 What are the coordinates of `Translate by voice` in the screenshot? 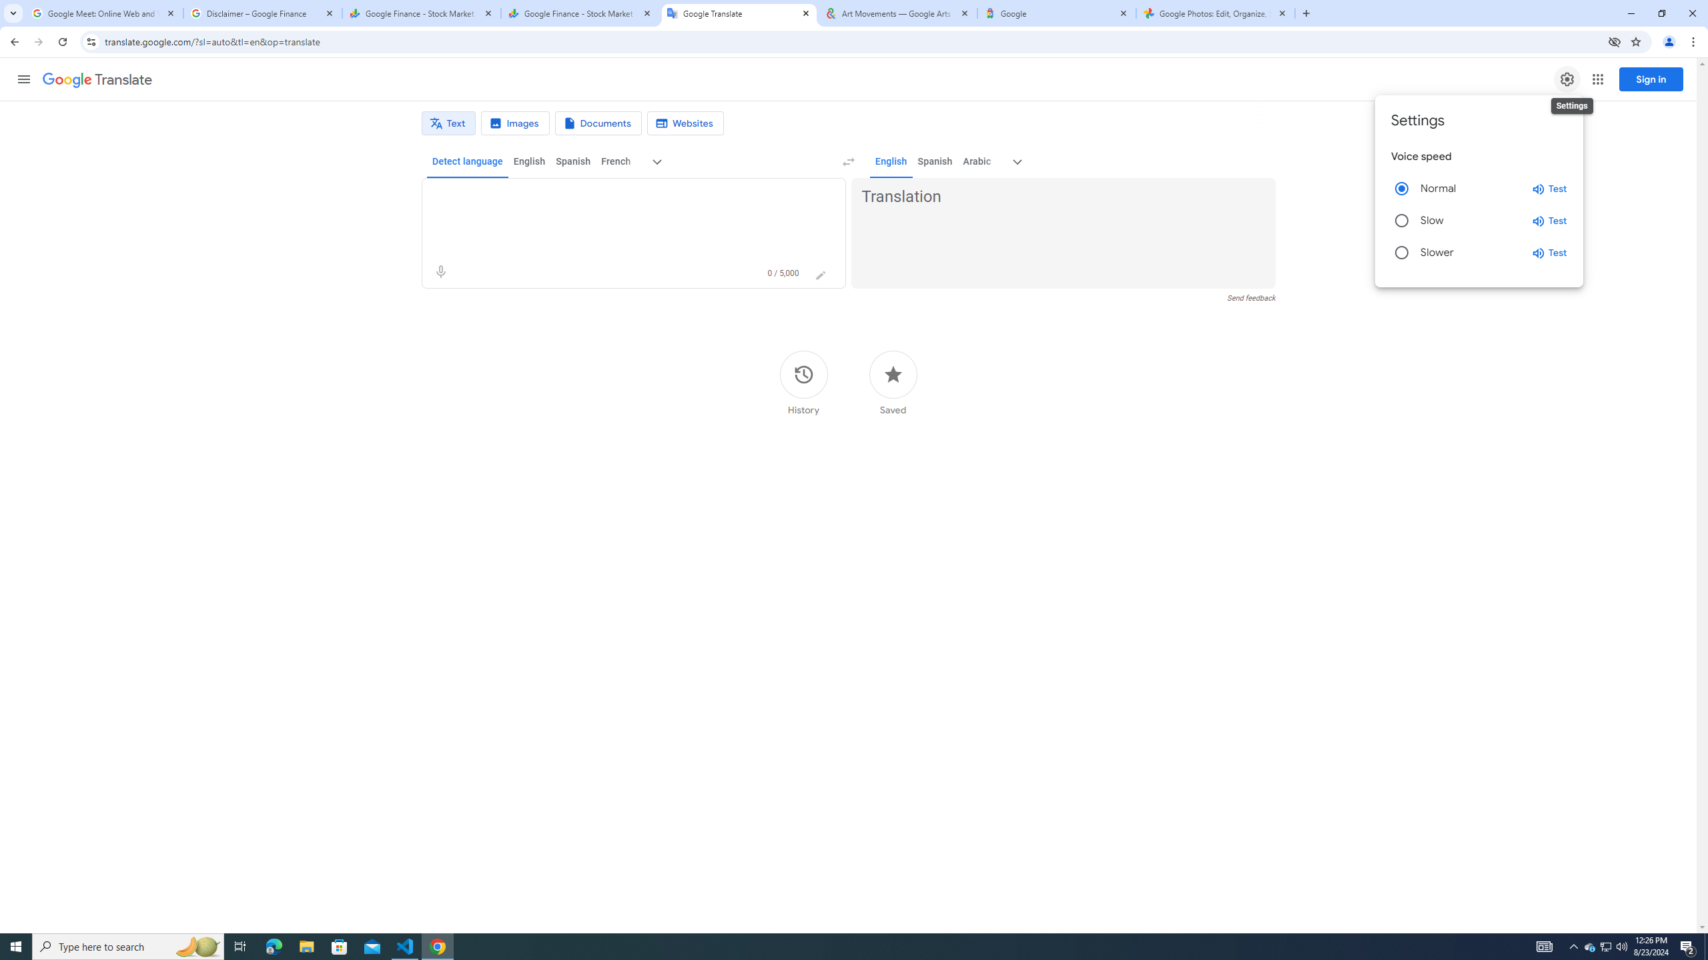 It's located at (440, 272).